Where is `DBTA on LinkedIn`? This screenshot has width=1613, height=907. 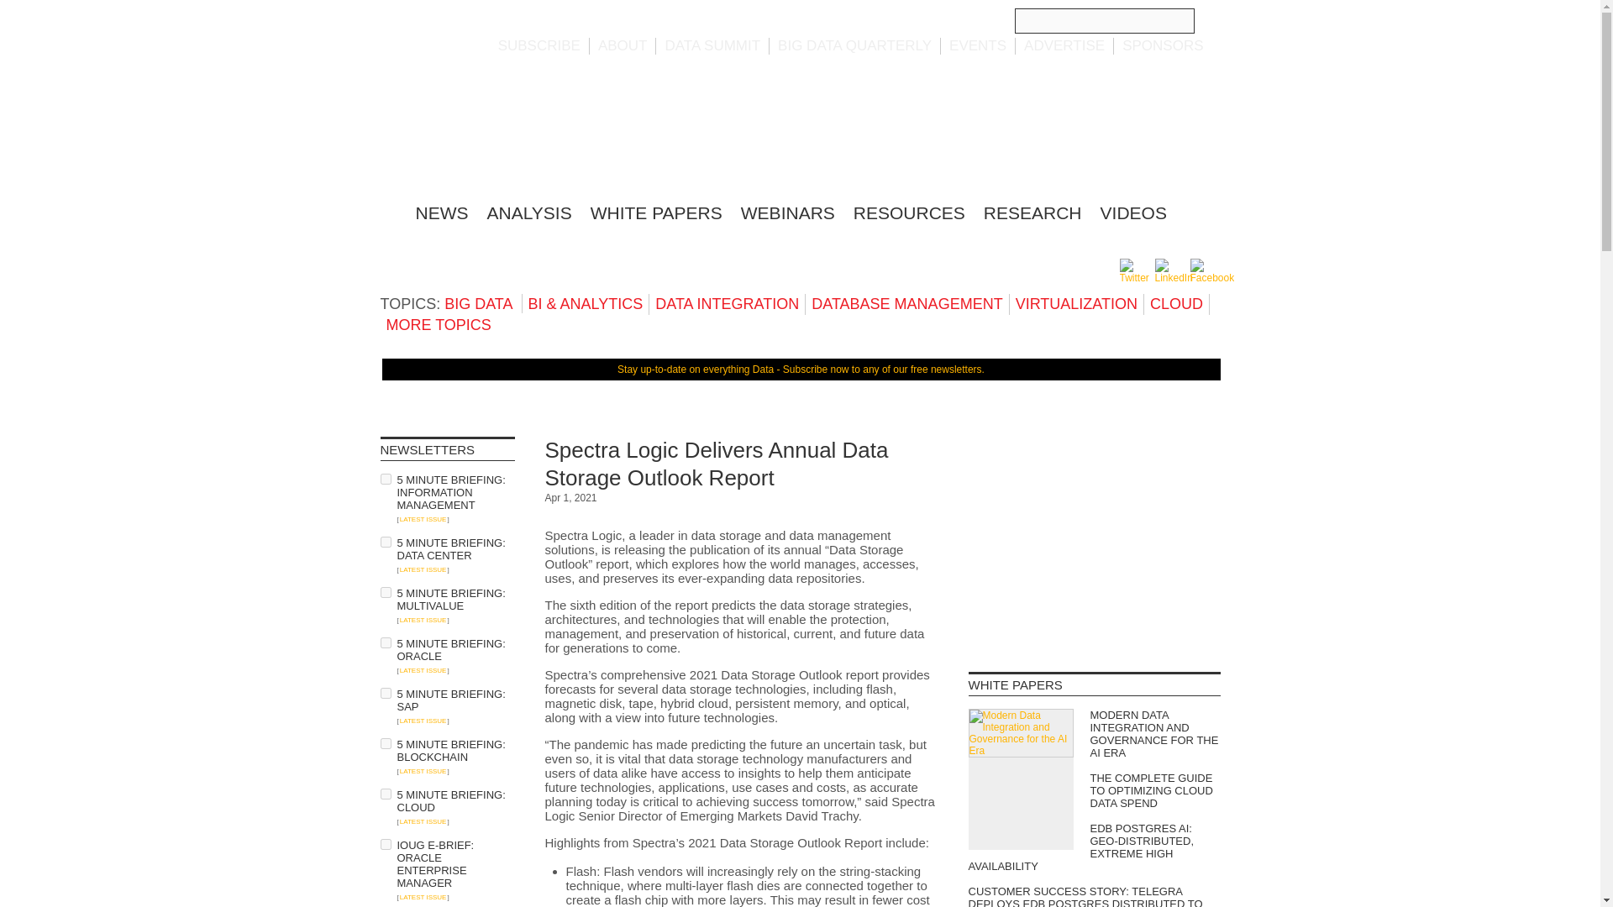 DBTA on LinkedIn is located at coordinates (1173, 278).